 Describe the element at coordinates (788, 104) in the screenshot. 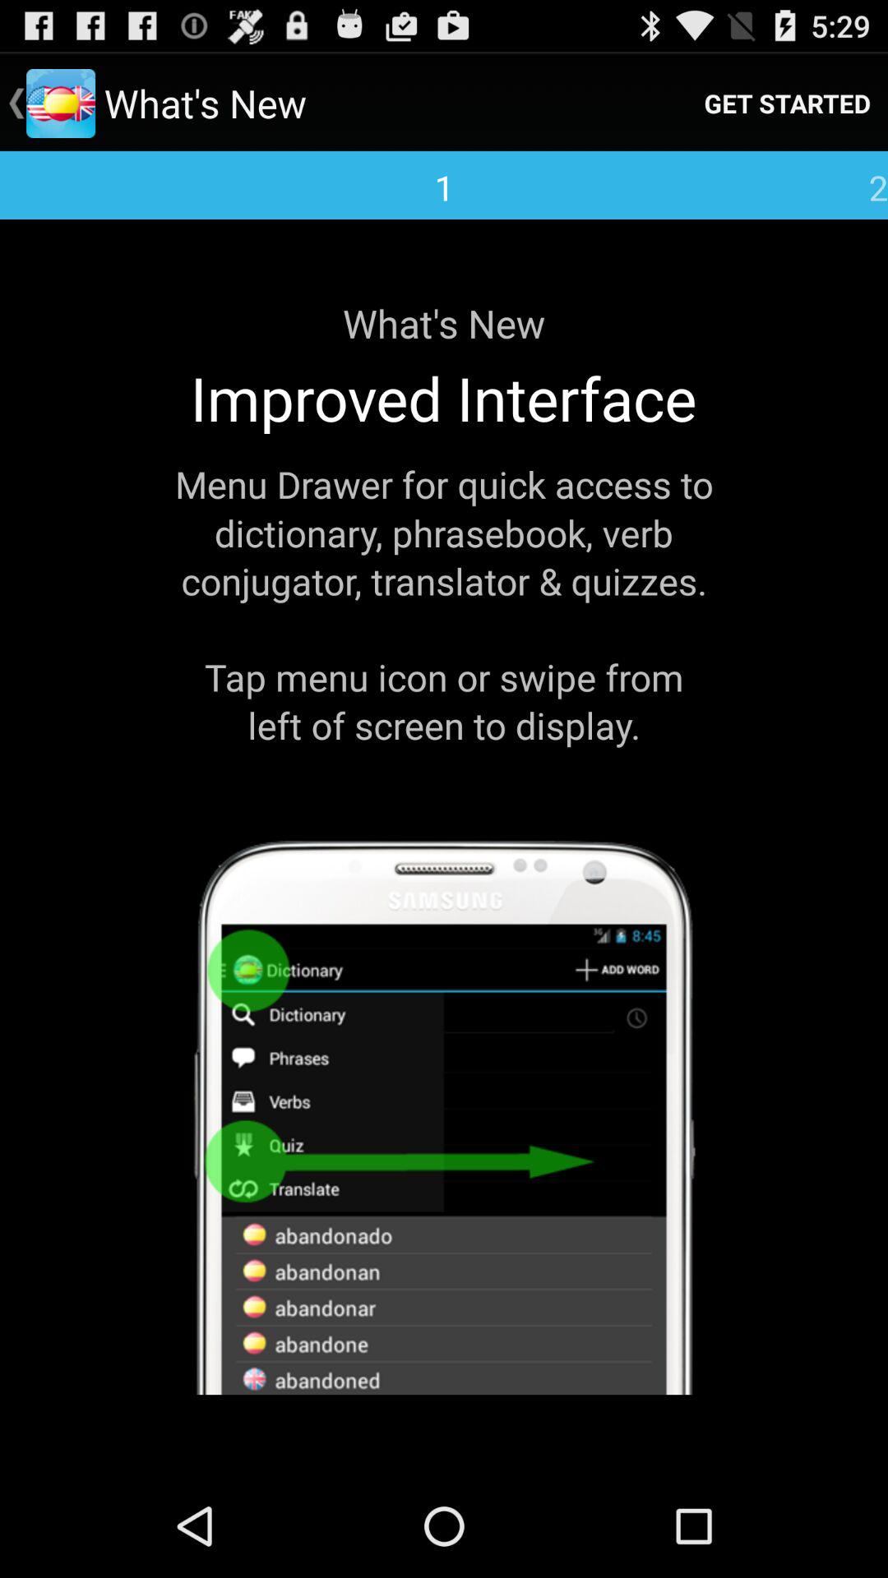

I see `turn off app above 2 icon` at that location.